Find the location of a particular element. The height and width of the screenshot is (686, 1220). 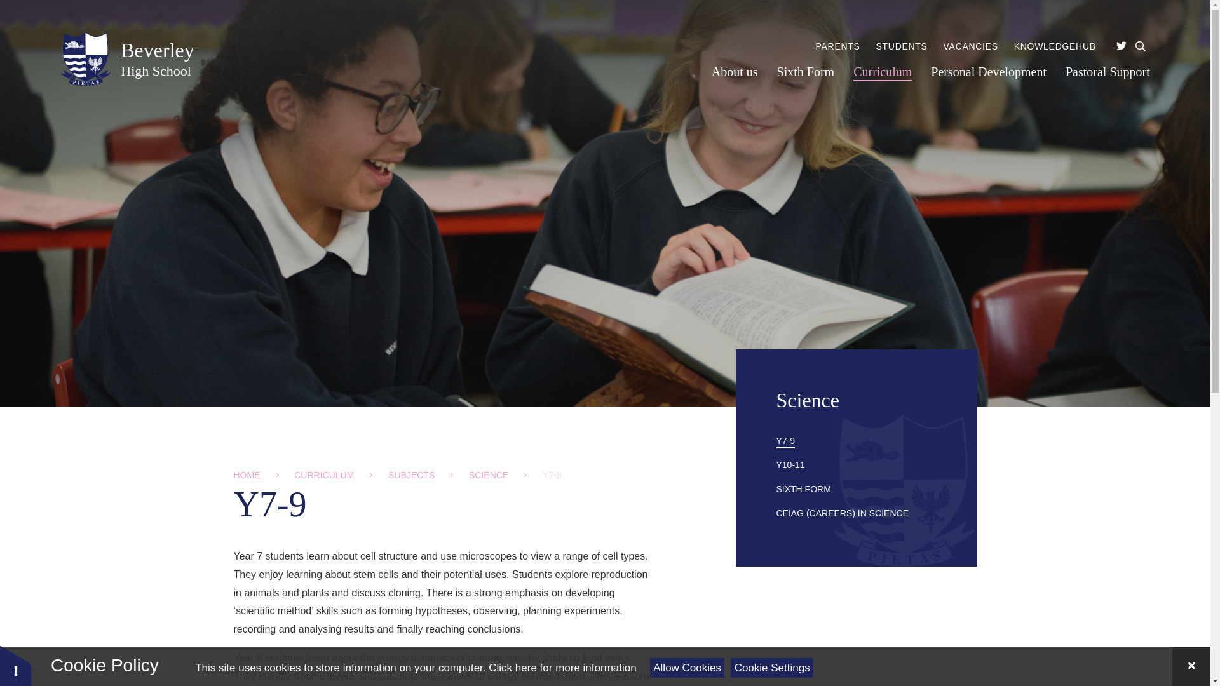

Sixth Form is located at coordinates (735, 72).